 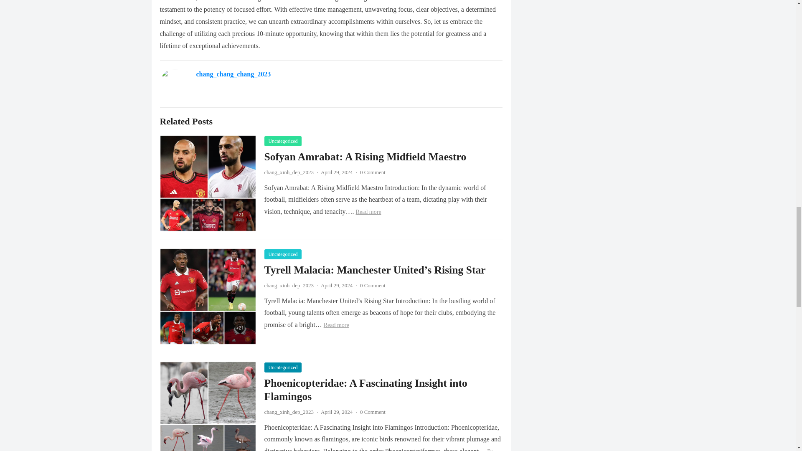 What do you see at coordinates (373, 172) in the screenshot?
I see `0 Comment` at bounding box center [373, 172].